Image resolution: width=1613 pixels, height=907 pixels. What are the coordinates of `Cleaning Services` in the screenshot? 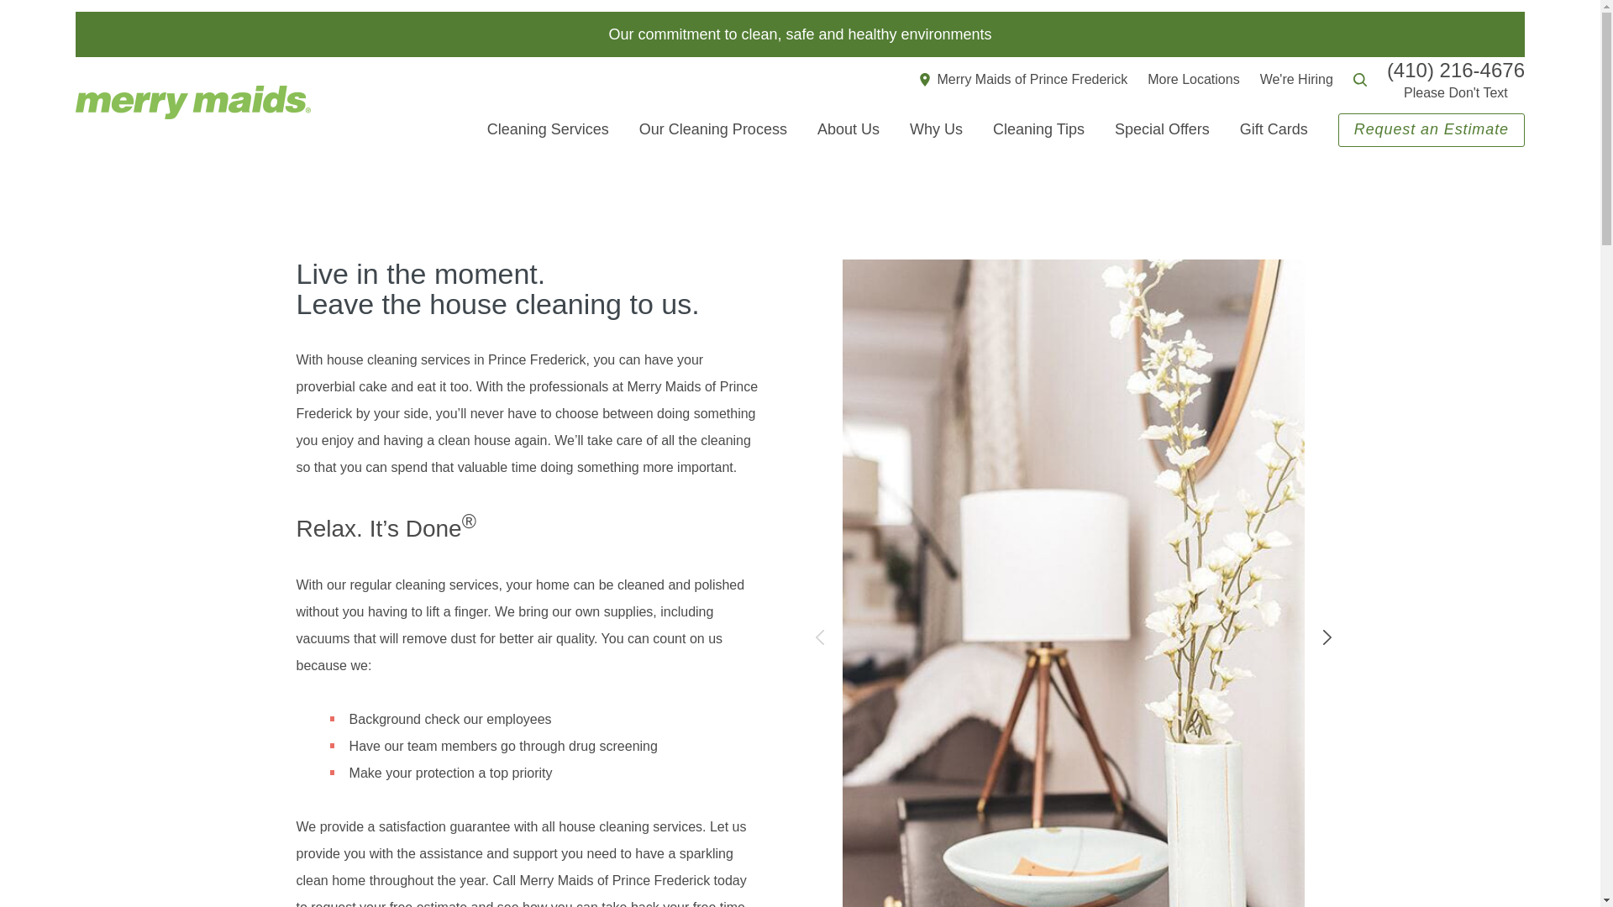 It's located at (548, 129).